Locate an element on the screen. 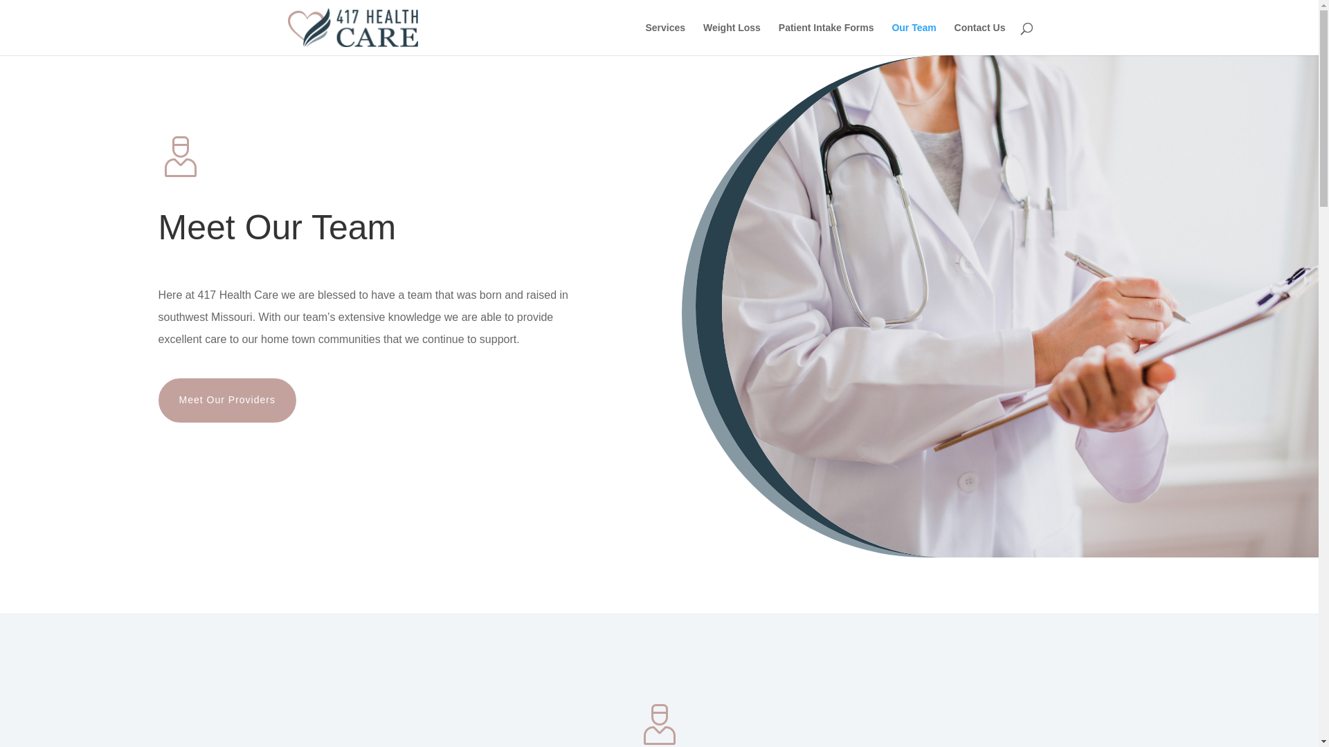 The height and width of the screenshot is (747, 1329). Patient Intake Forms is located at coordinates (826, 39).